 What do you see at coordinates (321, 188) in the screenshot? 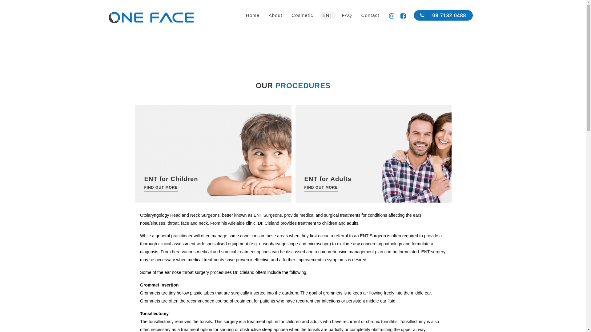
I see `FIND OUT MORE` at bounding box center [321, 188].